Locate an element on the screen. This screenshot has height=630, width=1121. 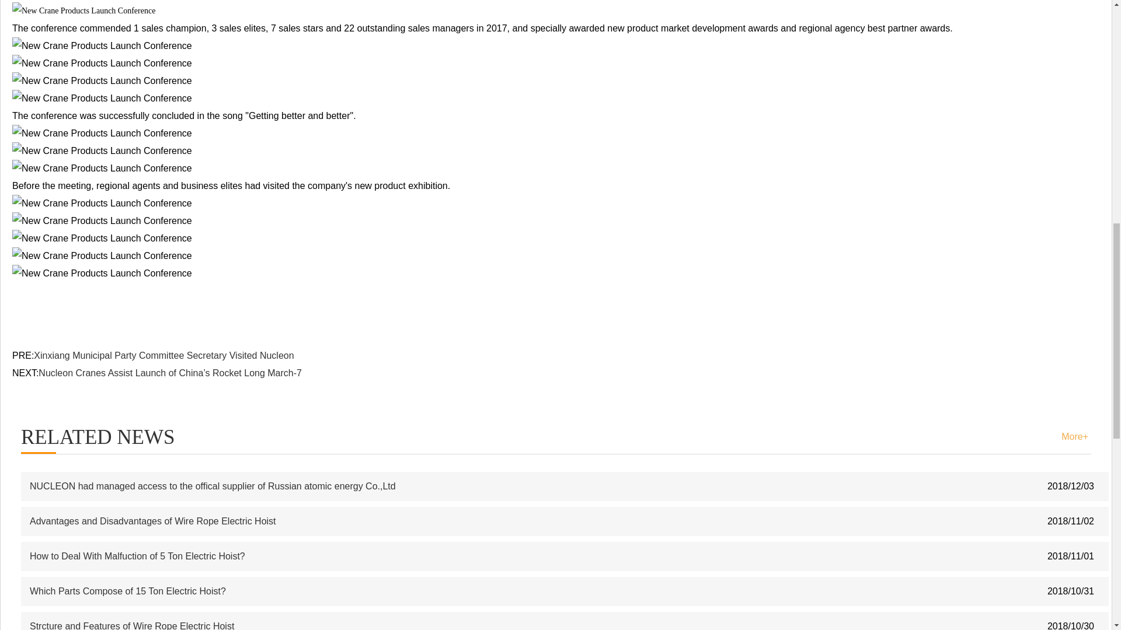
Advantages and Disadvantages of Wire Rope Electric Hoist is located at coordinates (153, 520).